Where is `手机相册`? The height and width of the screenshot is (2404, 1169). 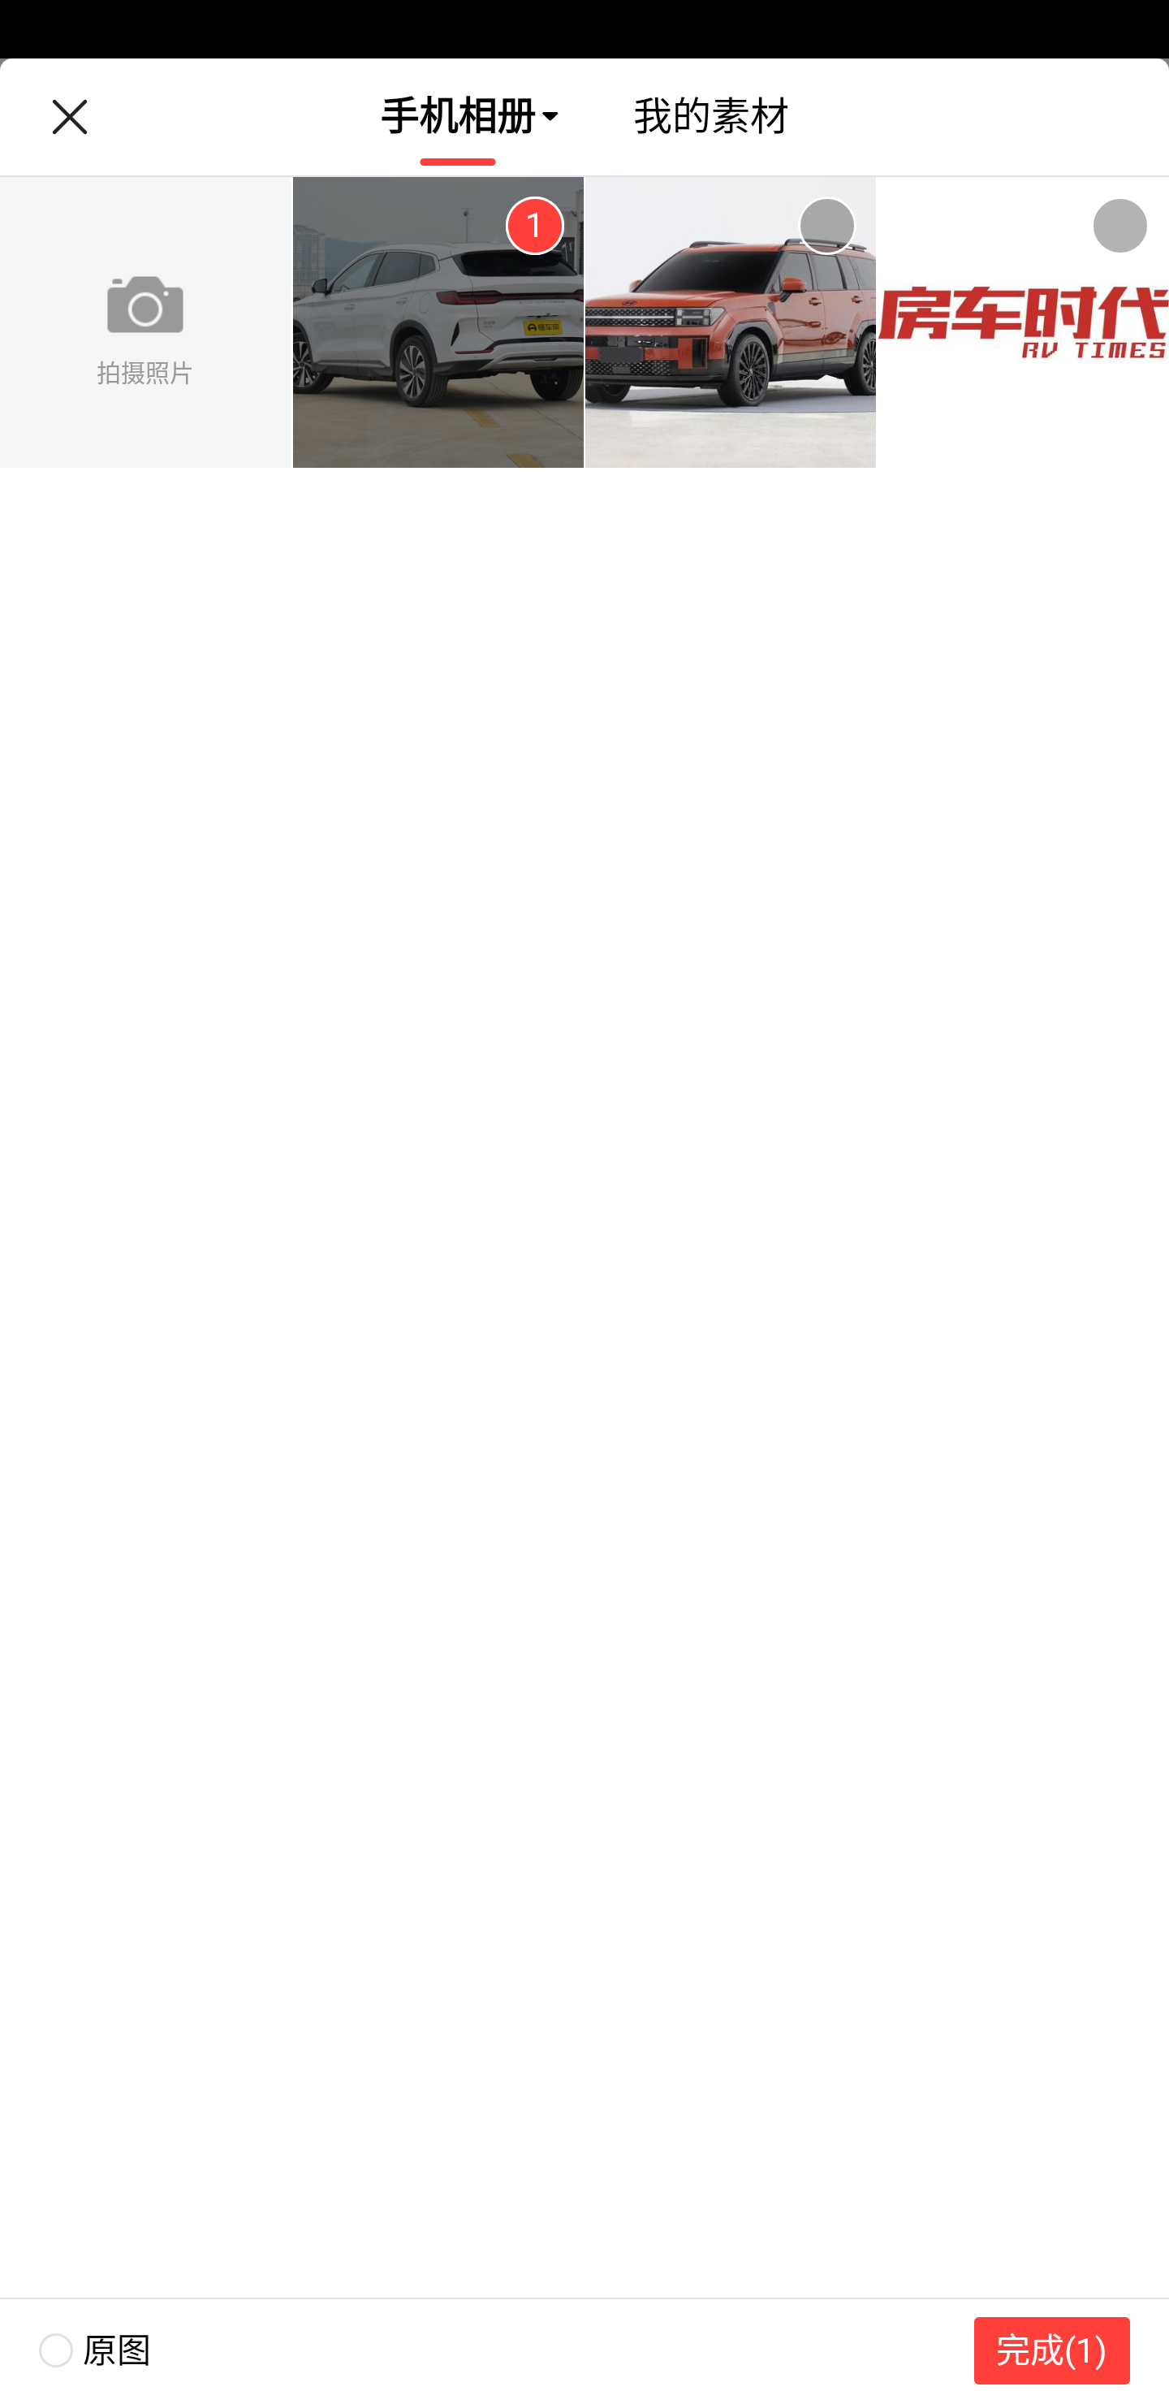 手机相册 is located at coordinates (458, 116).